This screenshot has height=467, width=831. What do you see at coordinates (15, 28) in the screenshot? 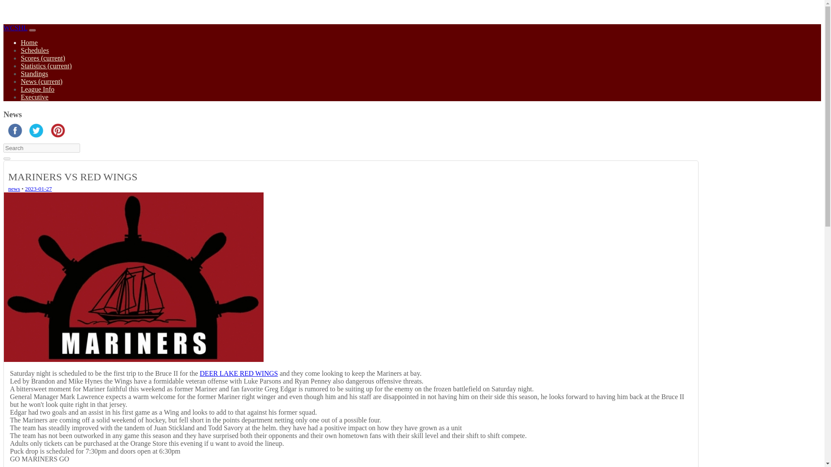
I see `WCSHL` at bounding box center [15, 28].